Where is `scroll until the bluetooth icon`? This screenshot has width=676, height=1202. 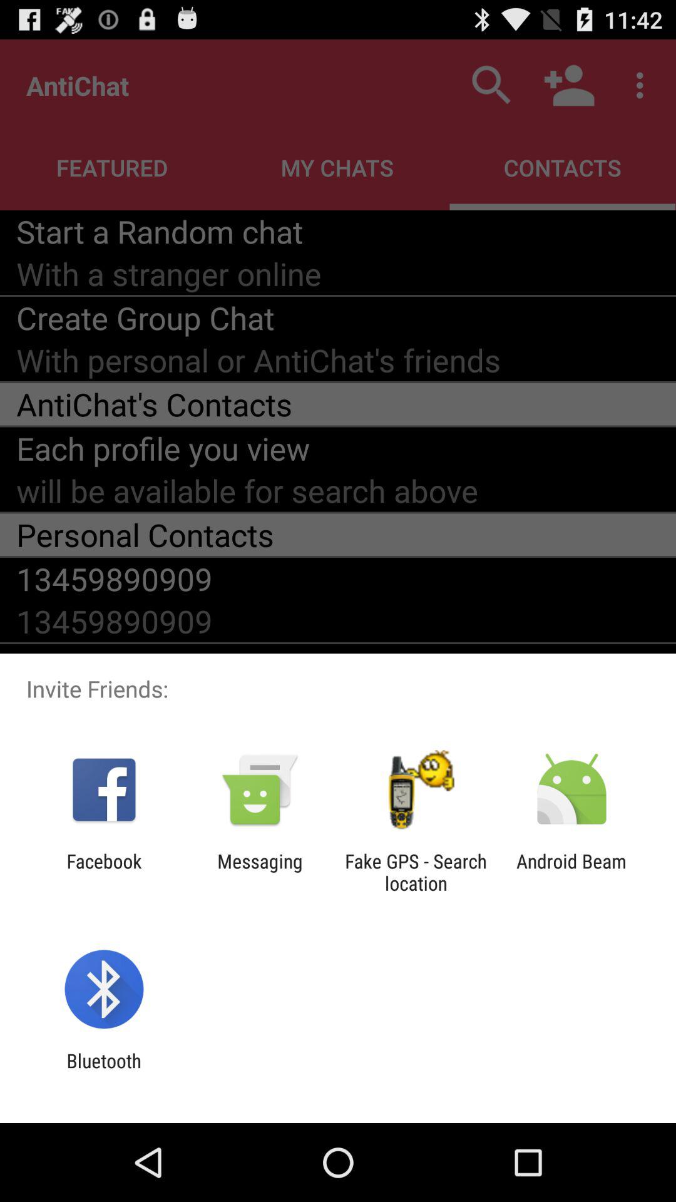 scroll until the bluetooth icon is located at coordinates (104, 1072).